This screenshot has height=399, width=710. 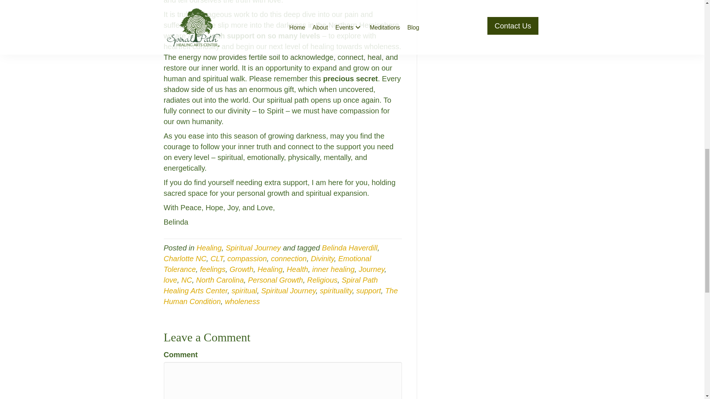 What do you see at coordinates (336, 291) in the screenshot?
I see `spirituality` at bounding box center [336, 291].